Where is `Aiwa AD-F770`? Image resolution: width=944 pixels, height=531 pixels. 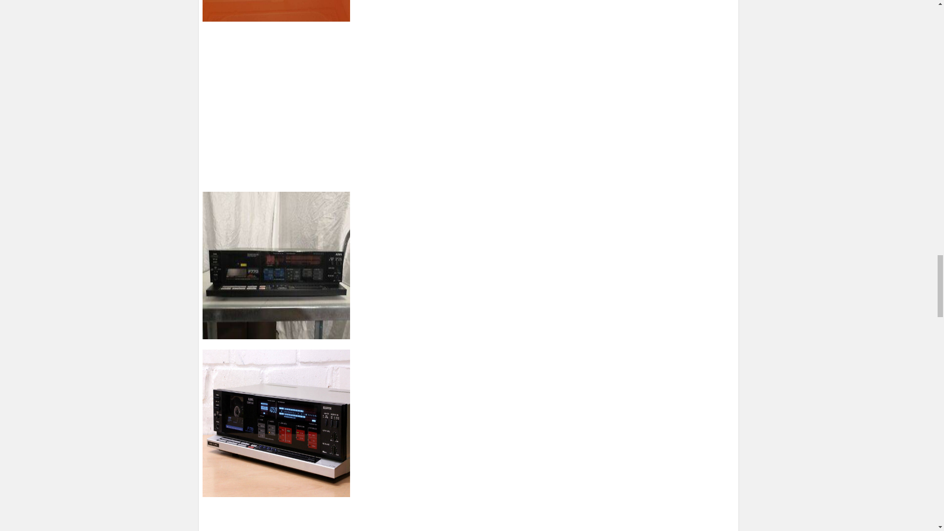
Aiwa AD-F770 is located at coordinates (276, 423).